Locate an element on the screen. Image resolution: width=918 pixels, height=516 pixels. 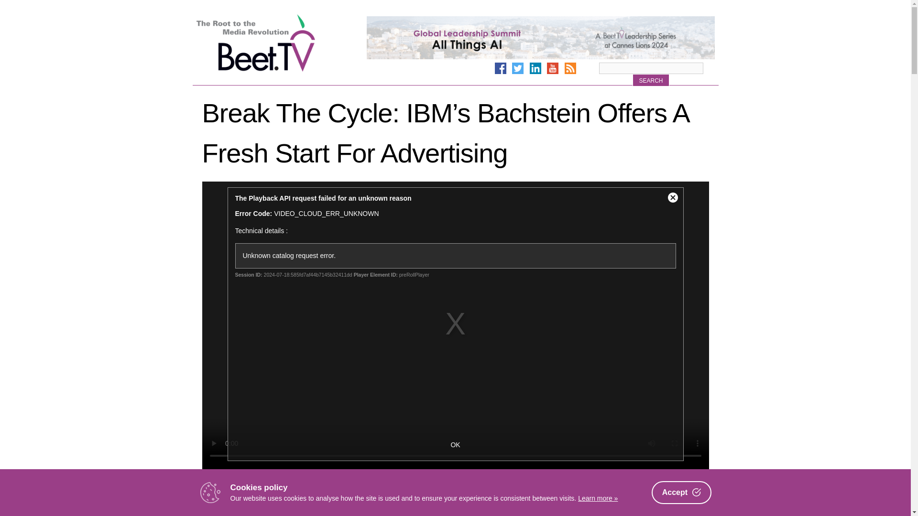
Close Modal Dialog is located at coordinates (673, 198).